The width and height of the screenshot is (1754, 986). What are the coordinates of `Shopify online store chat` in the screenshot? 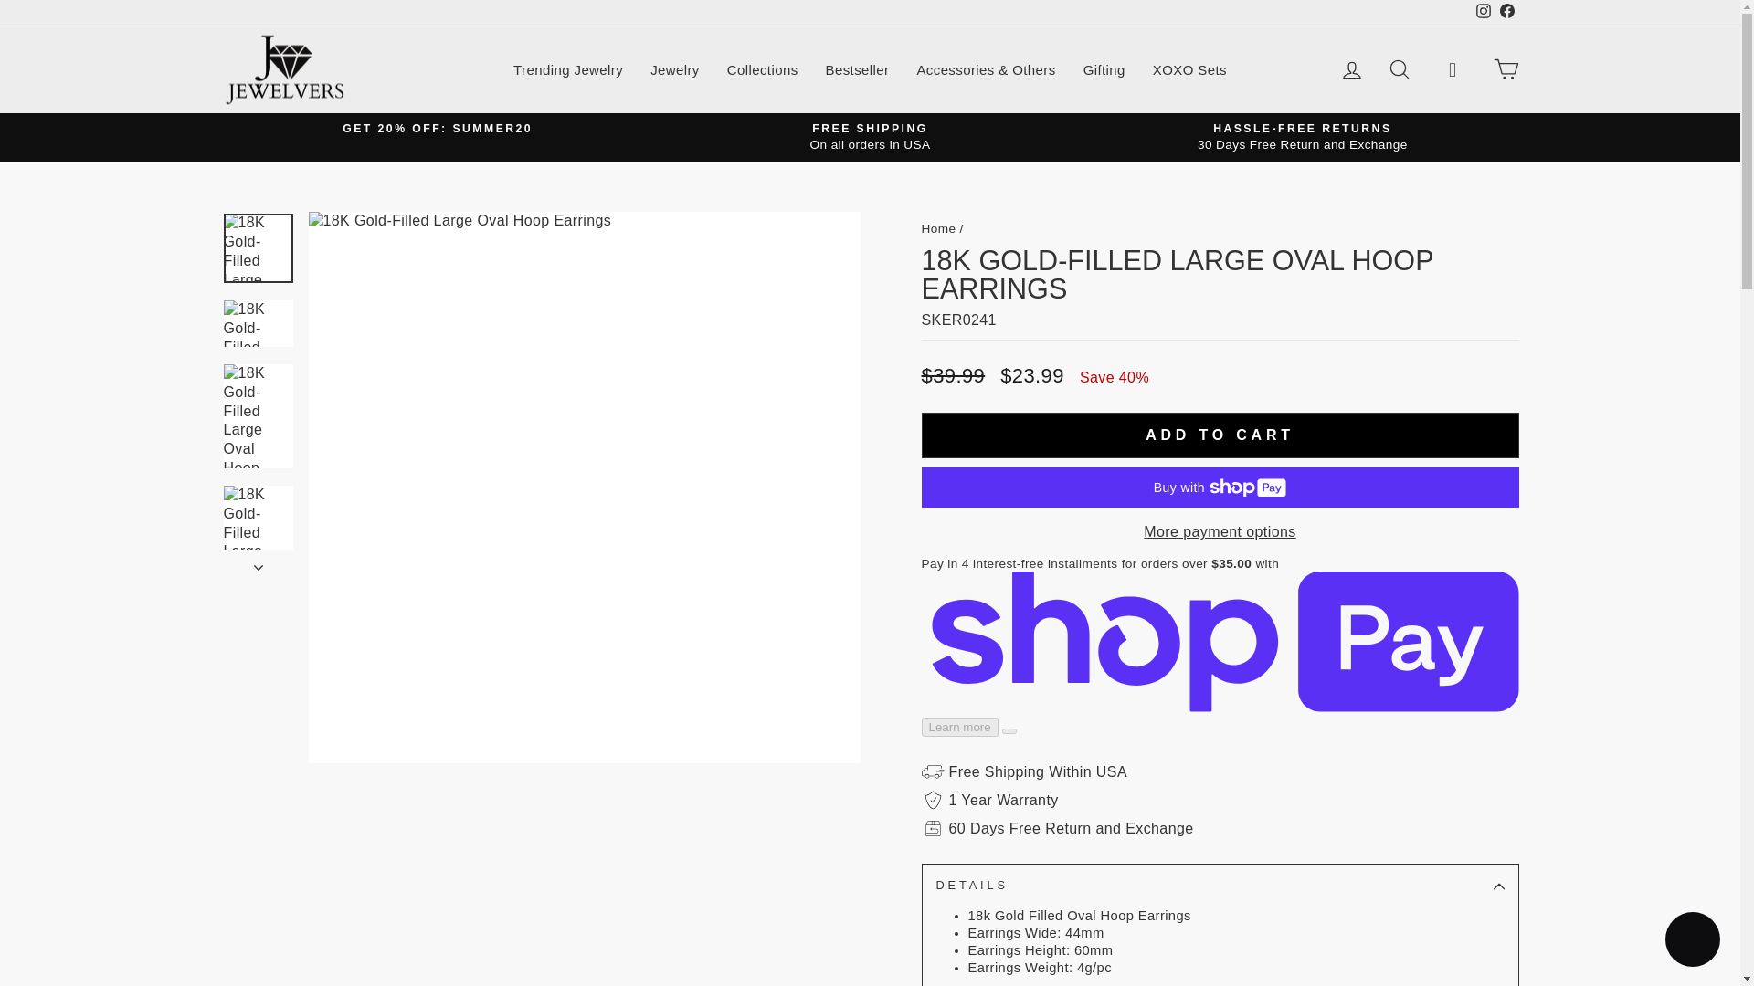 It's located at (1692, 941).